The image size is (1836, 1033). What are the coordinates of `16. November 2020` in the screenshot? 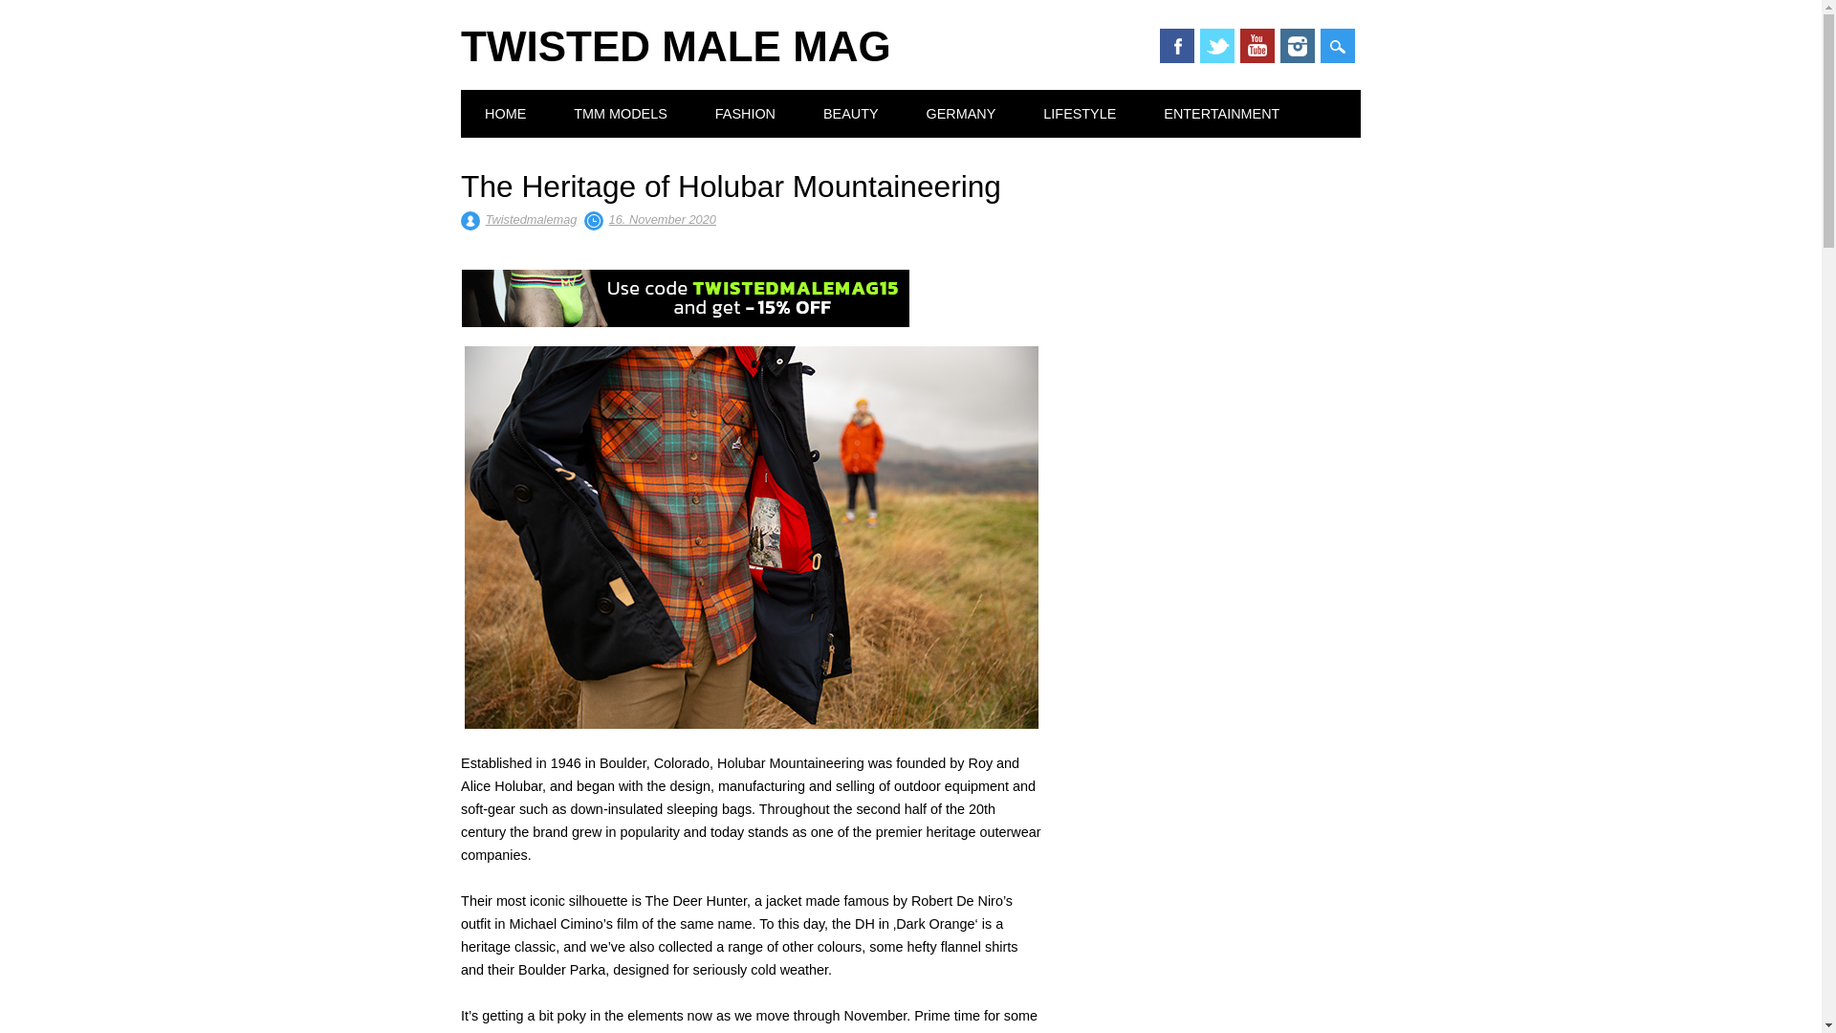 It's located at (662, 219).